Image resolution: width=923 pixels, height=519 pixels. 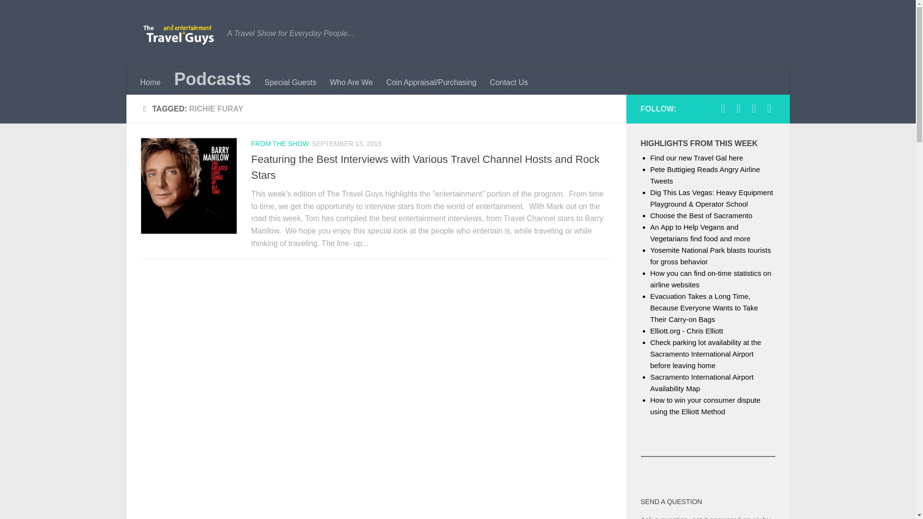 I want to click on How to win your consumer dispute using the Elliott Method, so click(x=705, y=406).